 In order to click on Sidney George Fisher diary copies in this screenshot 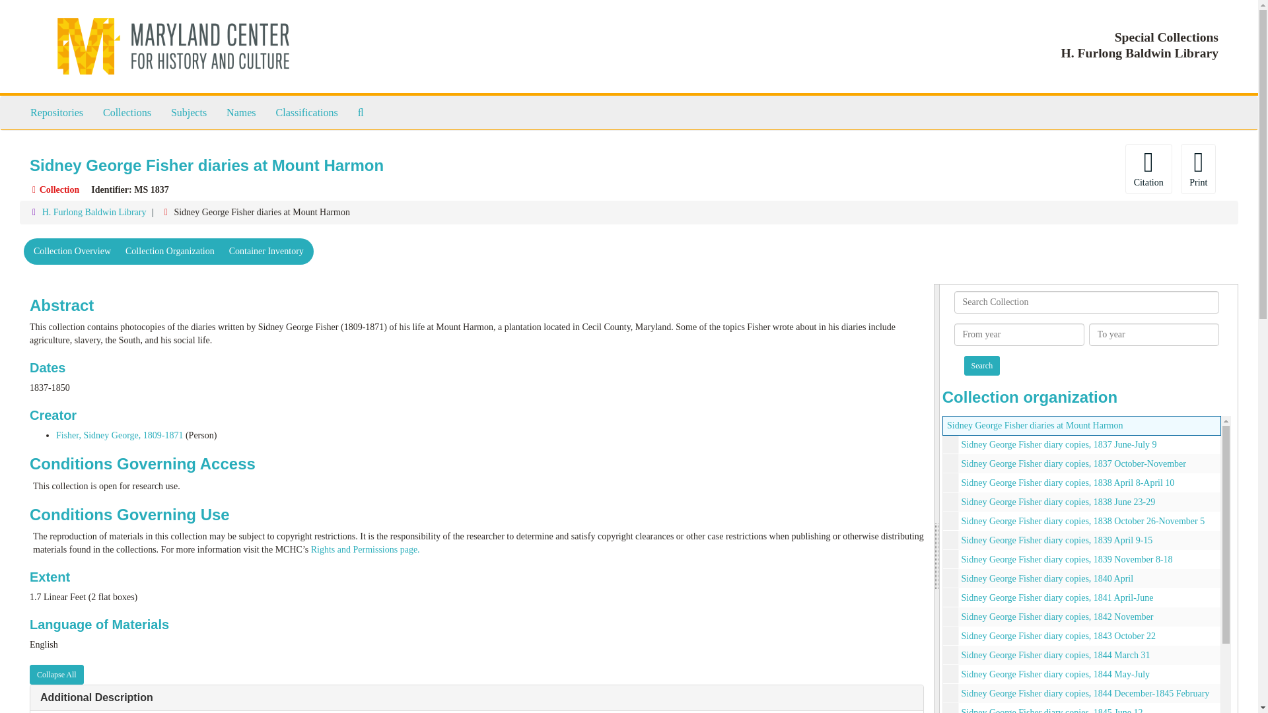, I will do `click(1082, 559)`.